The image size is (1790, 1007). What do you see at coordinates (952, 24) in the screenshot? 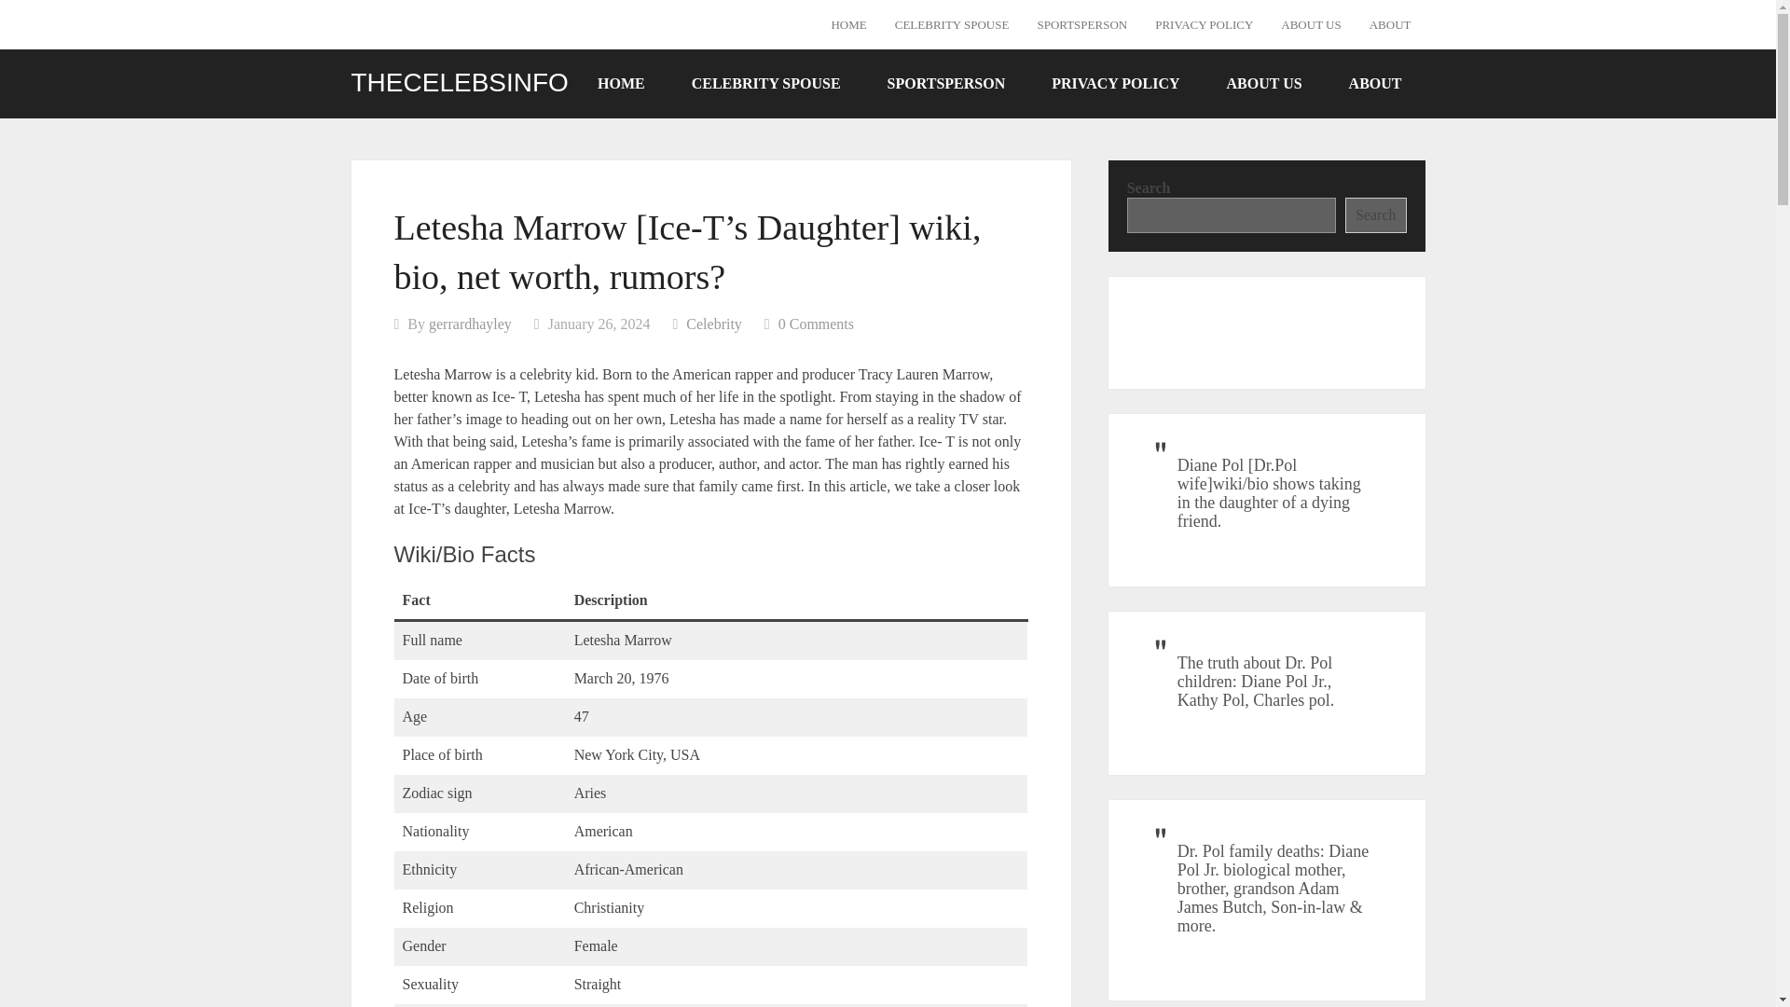
I see `CELEBRITY SPOUSE` at bounding box center [952, 24].